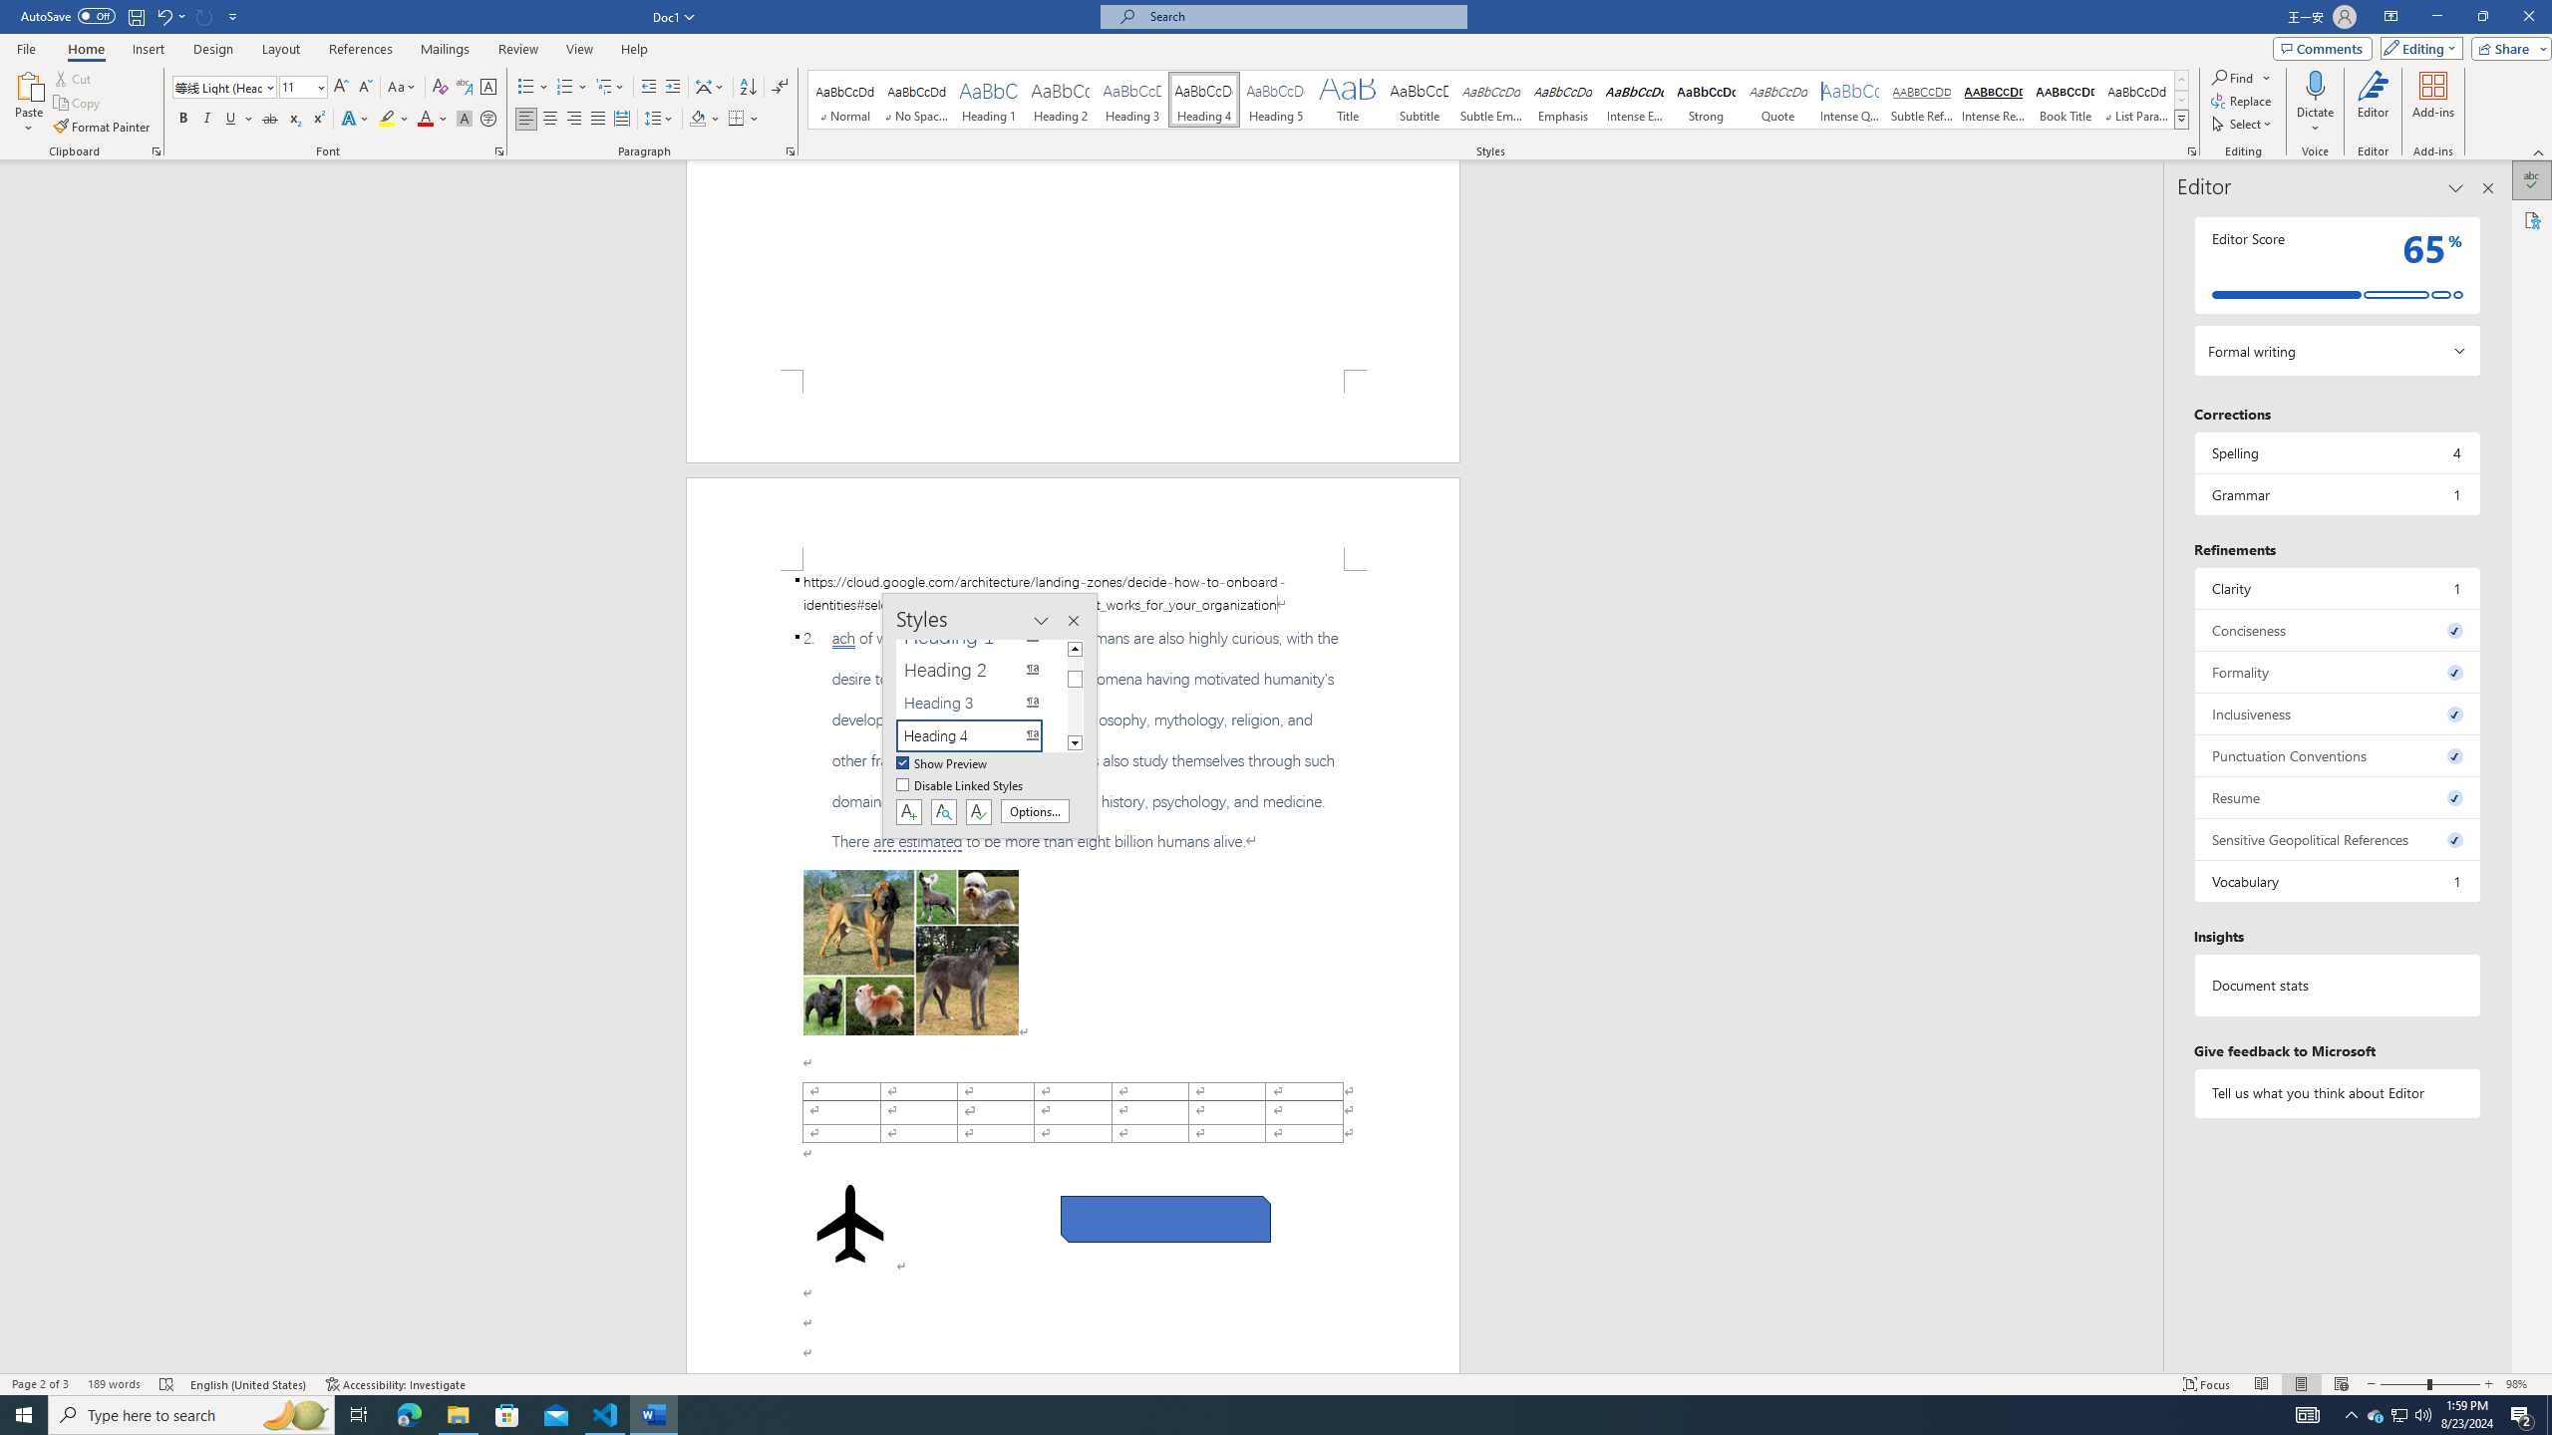  I want to click on Intense Emphasis, so click(1635, 100).